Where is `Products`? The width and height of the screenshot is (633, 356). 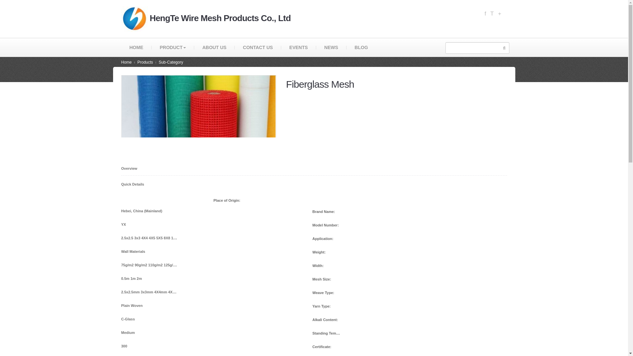 Products is located at coordinates (145, 62).